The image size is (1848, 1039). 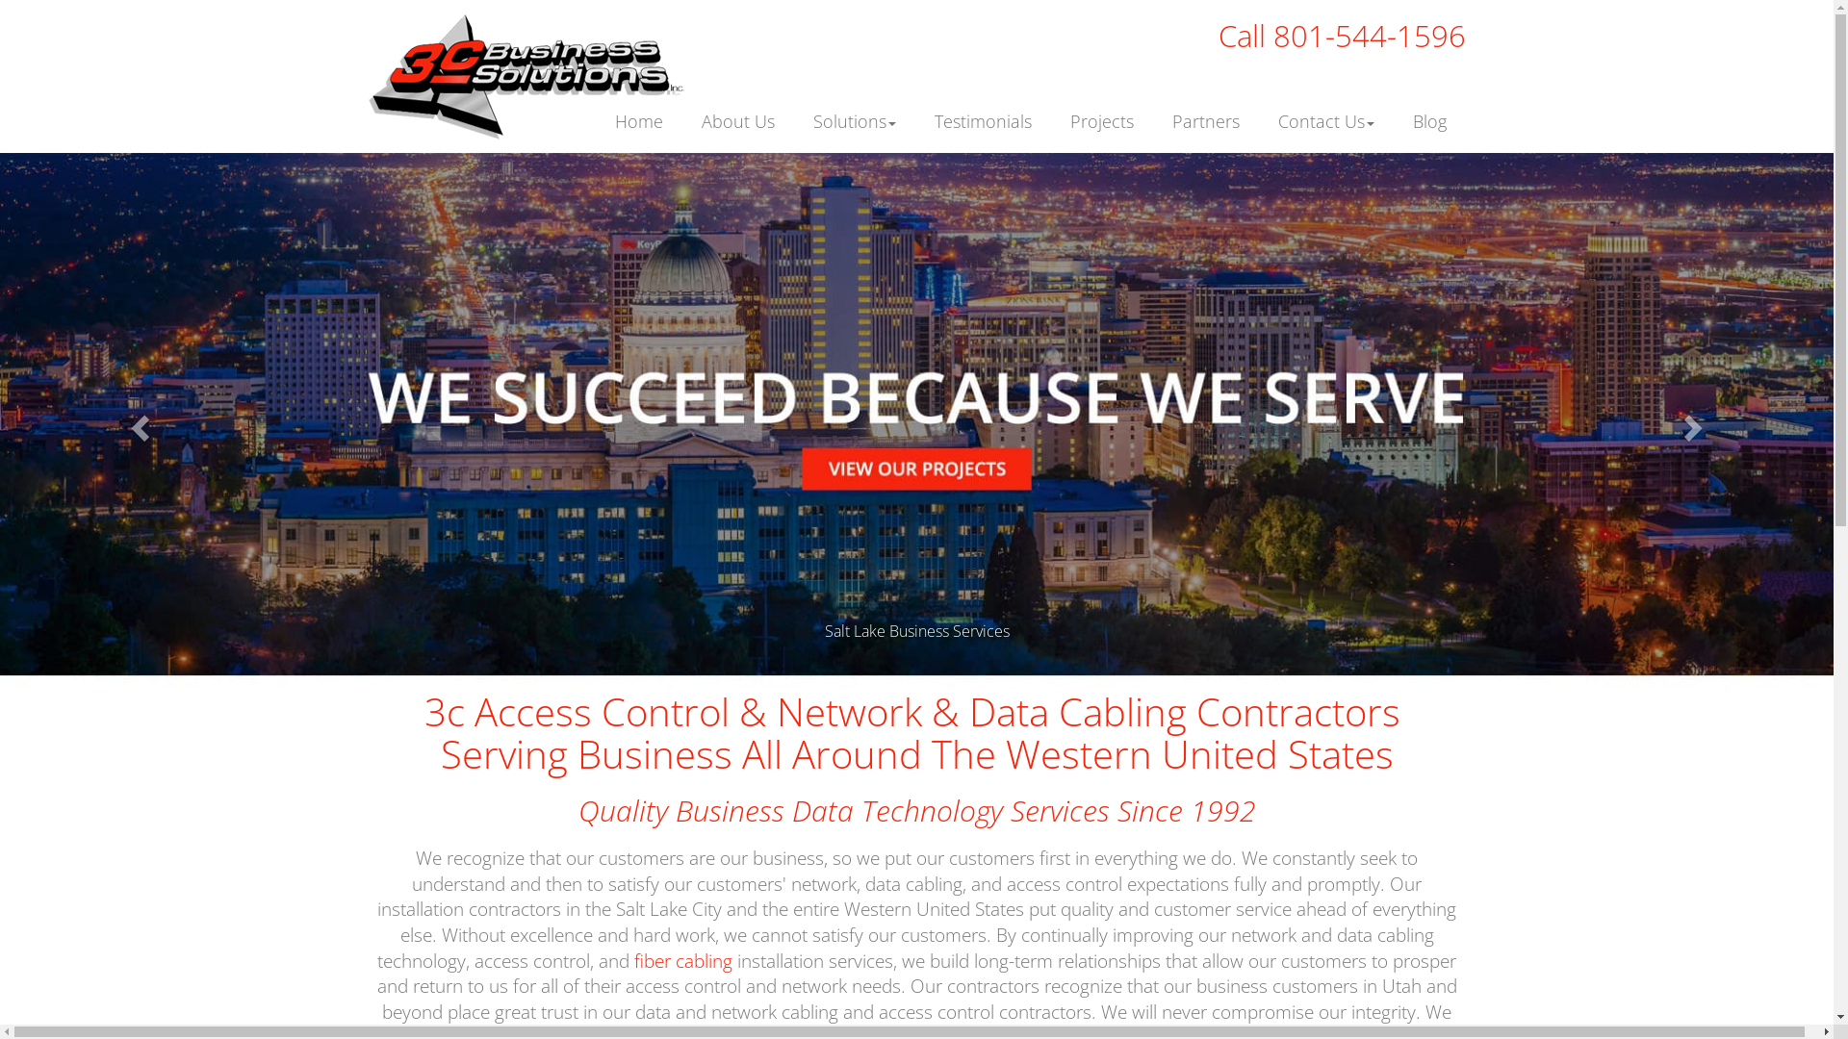 I want to click on Solutions, so click(x=854, y=106).